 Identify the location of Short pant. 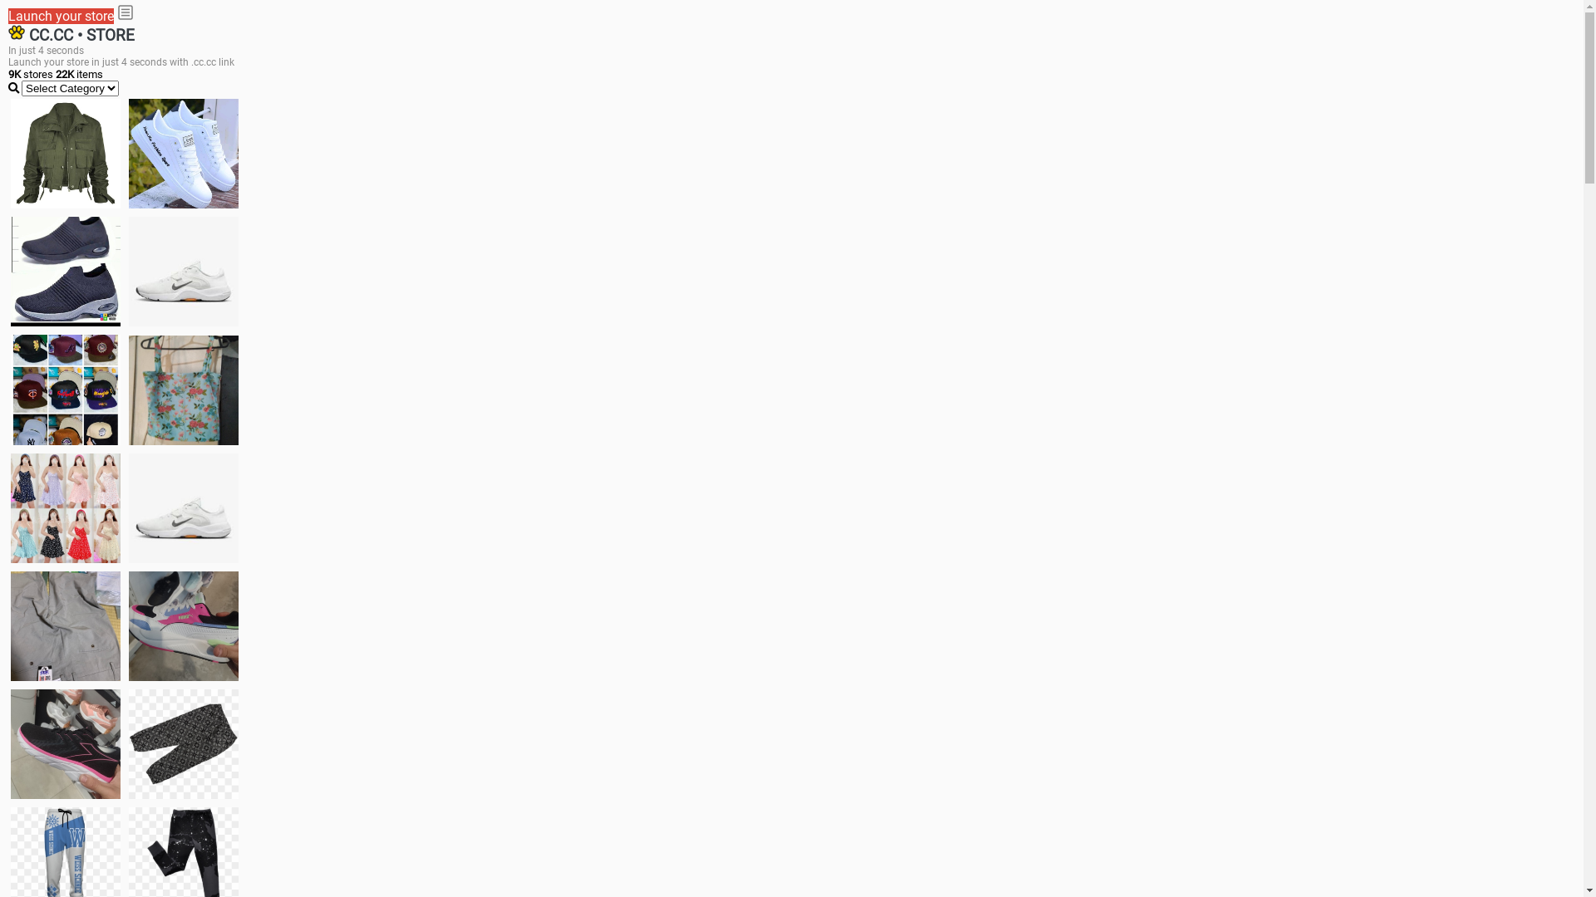
(184, 744).